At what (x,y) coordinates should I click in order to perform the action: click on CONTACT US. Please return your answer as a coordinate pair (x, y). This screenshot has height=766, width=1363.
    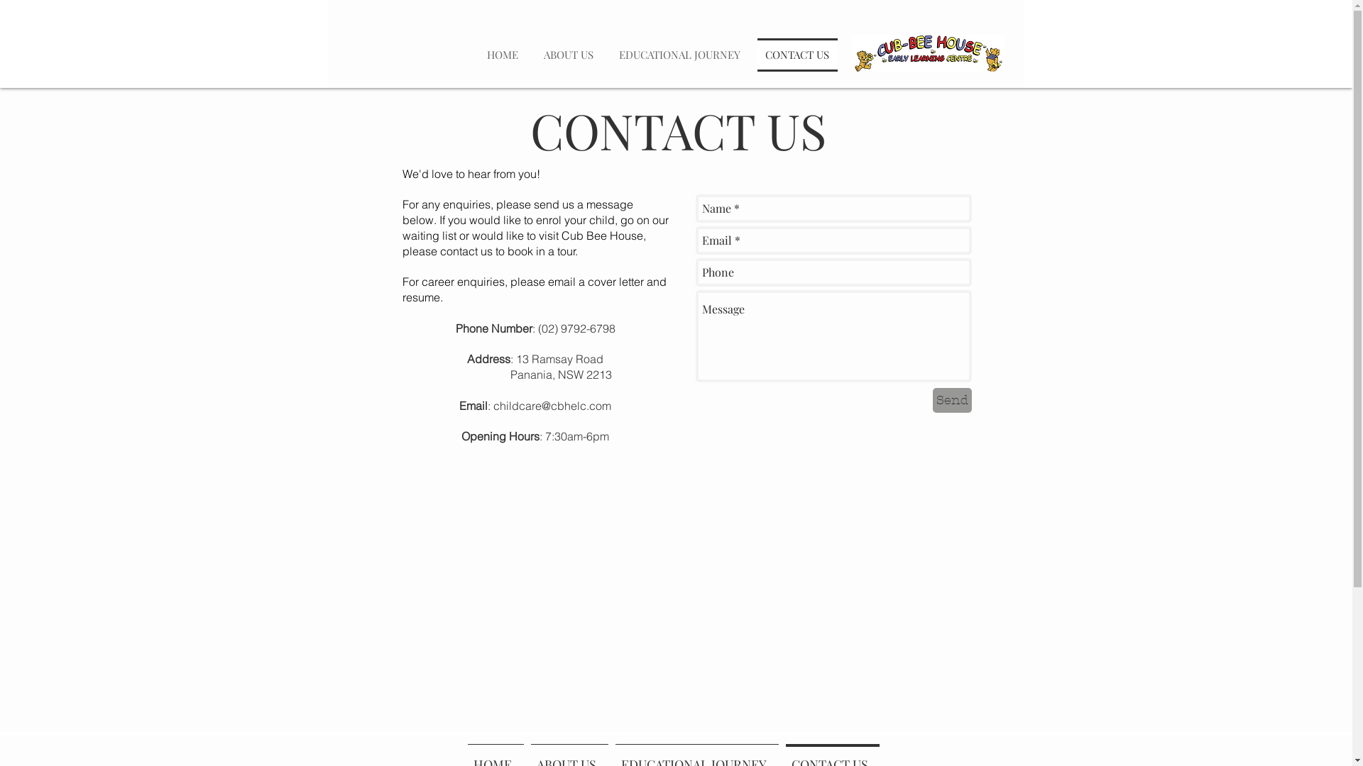
    Looking at the image, I should click on (795, 55).